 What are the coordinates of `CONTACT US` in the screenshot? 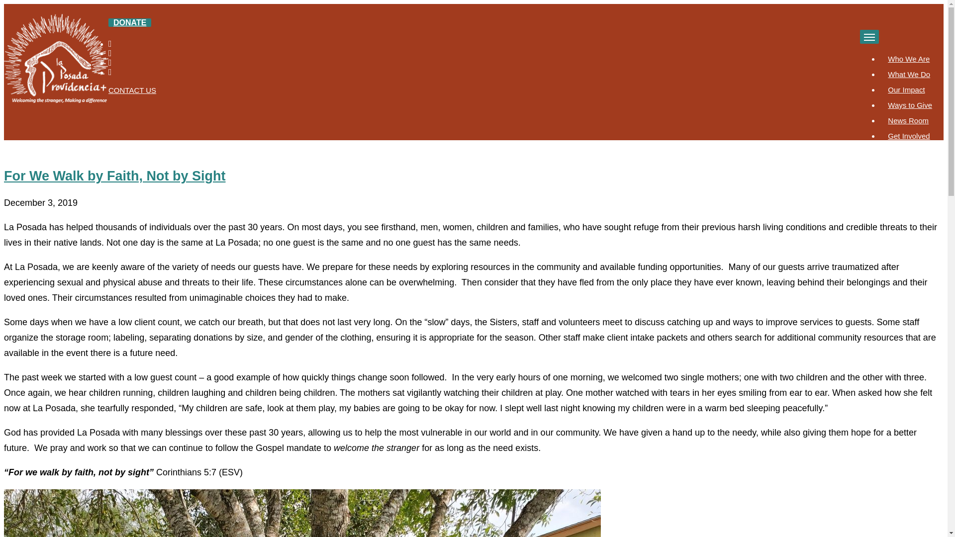 It's located at (132, 90).